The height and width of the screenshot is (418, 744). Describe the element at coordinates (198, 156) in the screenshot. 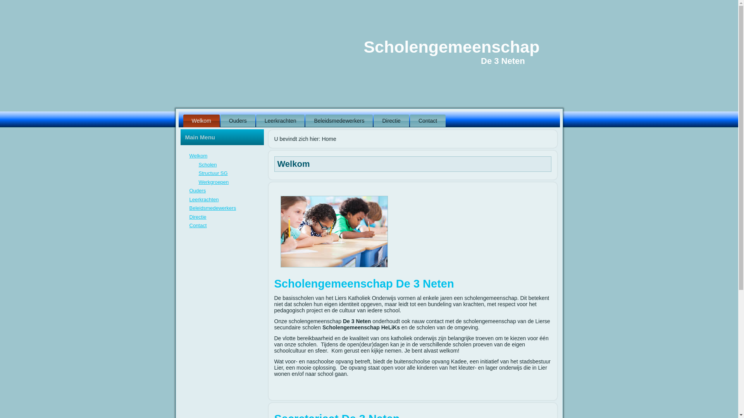

I see `Welkom` at that location.